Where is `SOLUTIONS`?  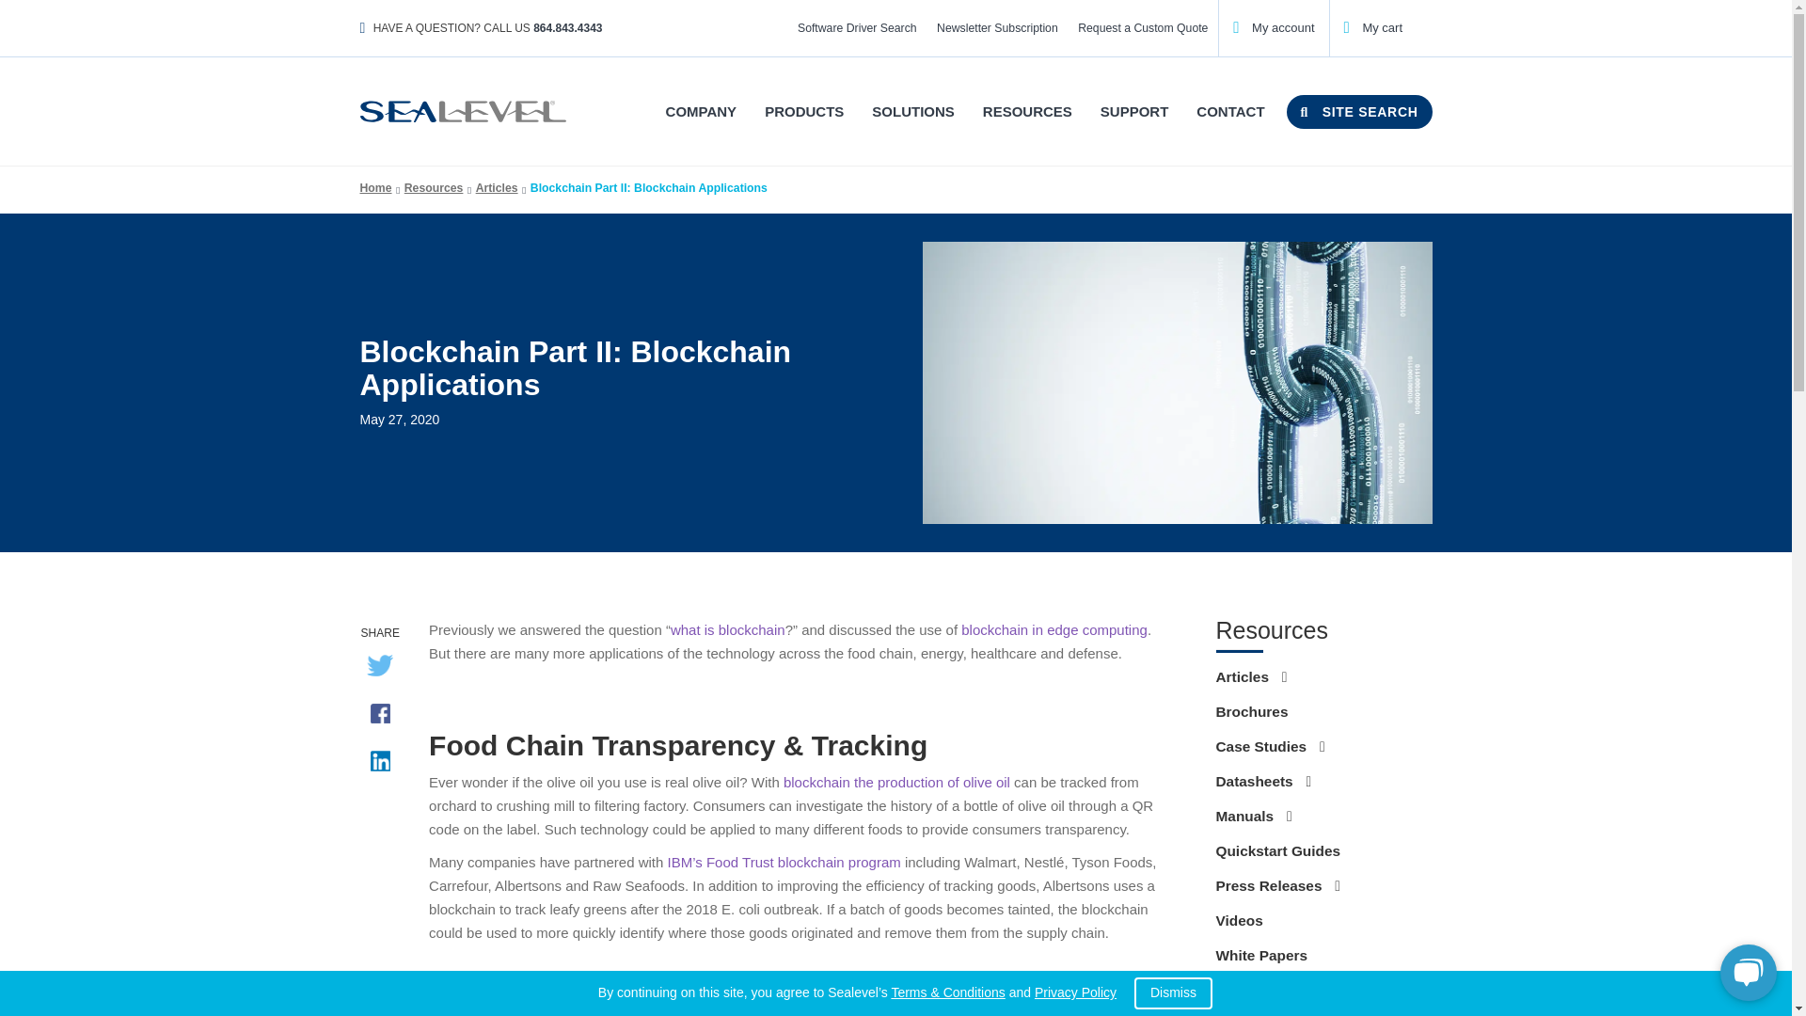
SOLUTIONS is located at coordinates (912, 111).